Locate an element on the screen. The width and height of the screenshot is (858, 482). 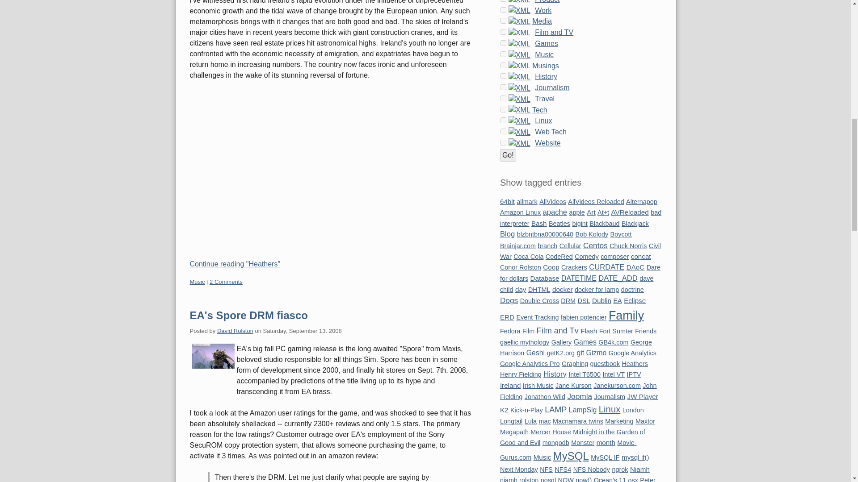
14 is located at coordinates (503, 54).